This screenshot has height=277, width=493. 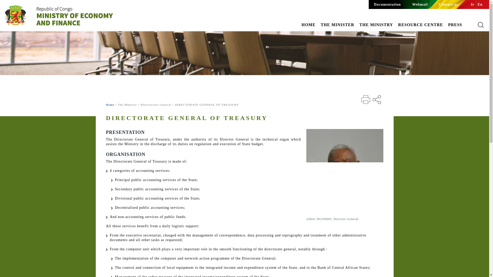 I want to click on HOME, so click(x=308, y=25).